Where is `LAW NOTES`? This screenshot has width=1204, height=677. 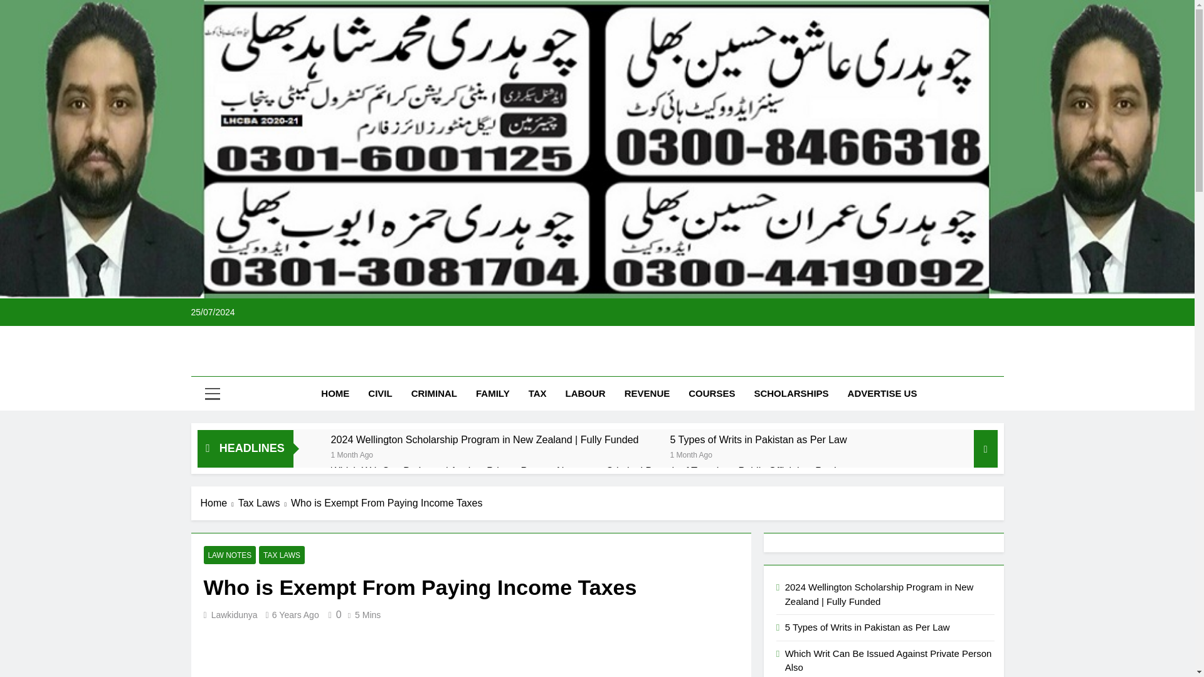
LAW NOTES is located at coordinates (230, 554).